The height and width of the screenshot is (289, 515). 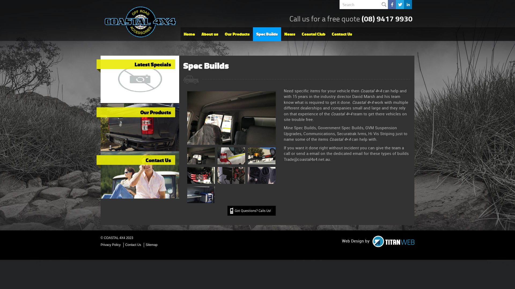 I want to click on Contact Us, so click(x=133, y=245).